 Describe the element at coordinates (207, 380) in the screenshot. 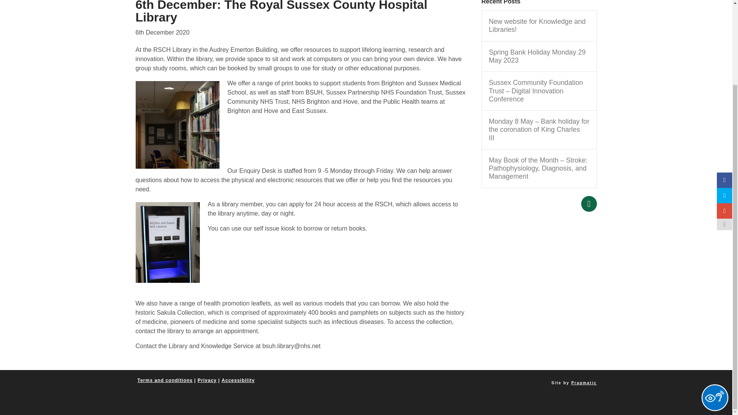

I see `Privacy` at that location.